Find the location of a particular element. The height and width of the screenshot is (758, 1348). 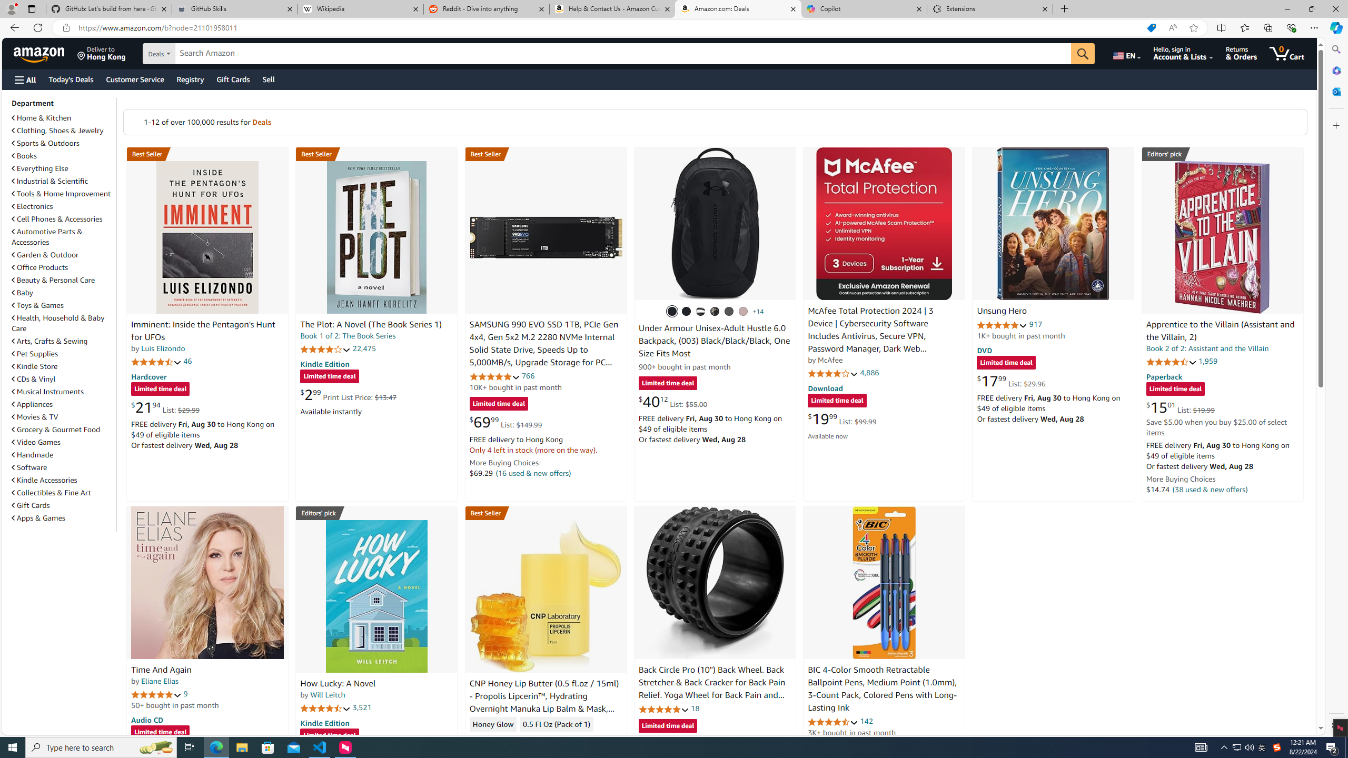

Customer Service is located at coordinates (135, 79).